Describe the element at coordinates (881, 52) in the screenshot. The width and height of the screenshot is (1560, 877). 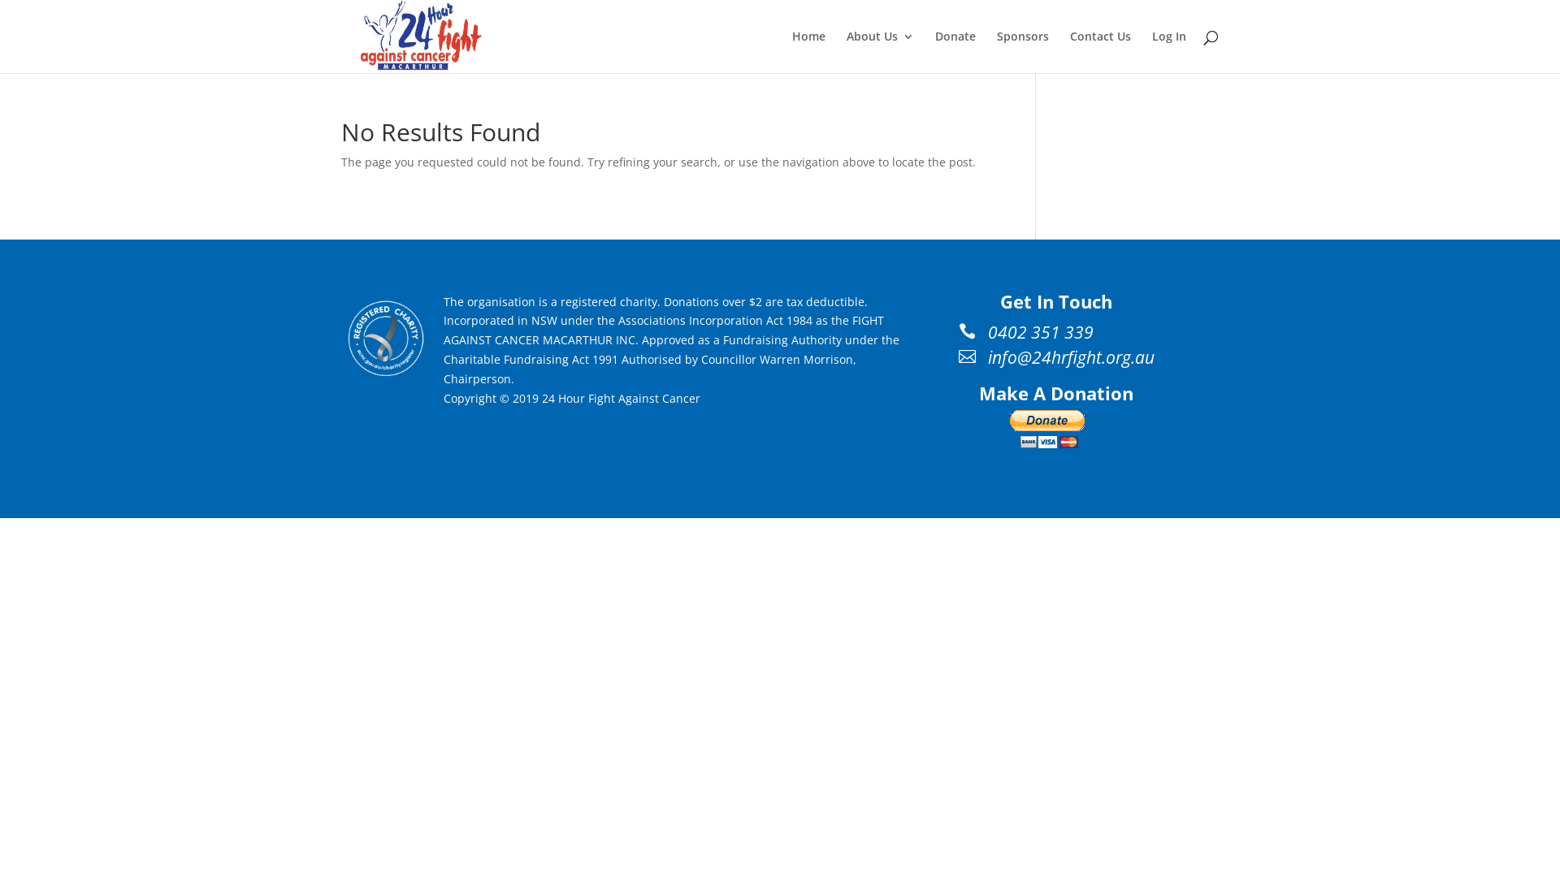
I see `About Us` at that location.